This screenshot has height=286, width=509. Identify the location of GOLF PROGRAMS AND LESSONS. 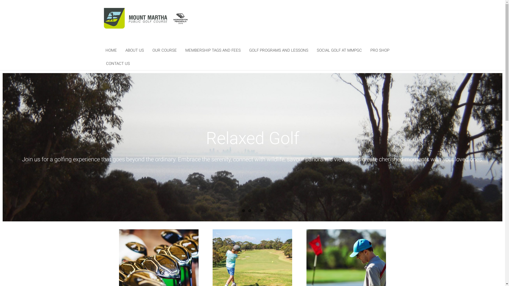
(279, 50).